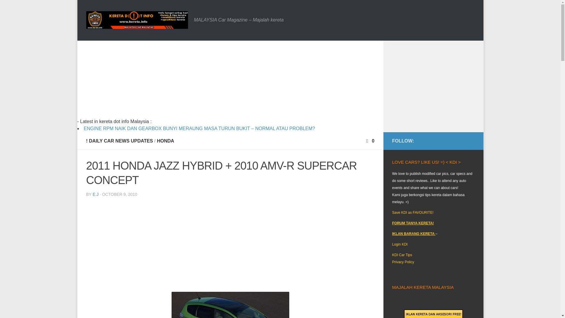 This screenshot has height=318, width=565. What do you see at coordinates (230, 243) in the screenshot?
I see `Advertisement` at bounding box center [230, 243].